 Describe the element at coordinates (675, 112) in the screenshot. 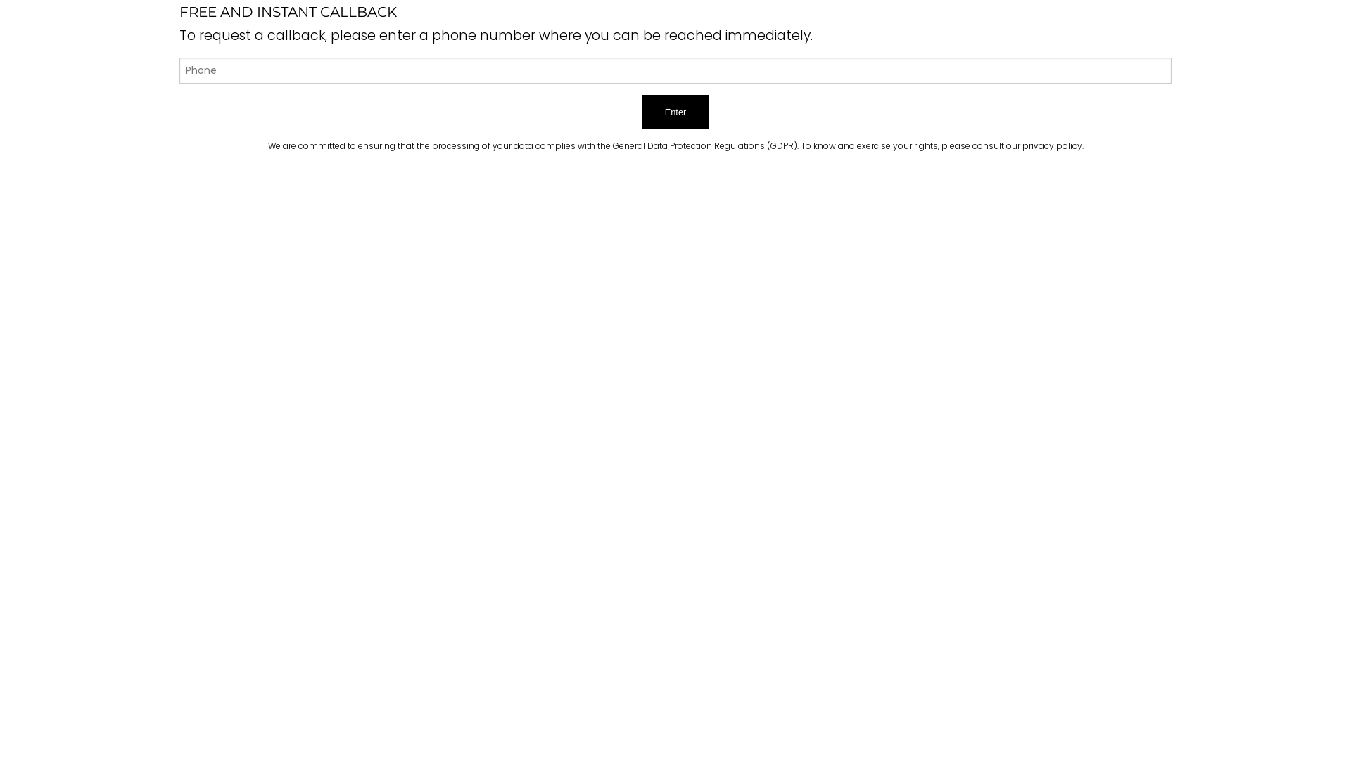

I see `Enter` at that location.